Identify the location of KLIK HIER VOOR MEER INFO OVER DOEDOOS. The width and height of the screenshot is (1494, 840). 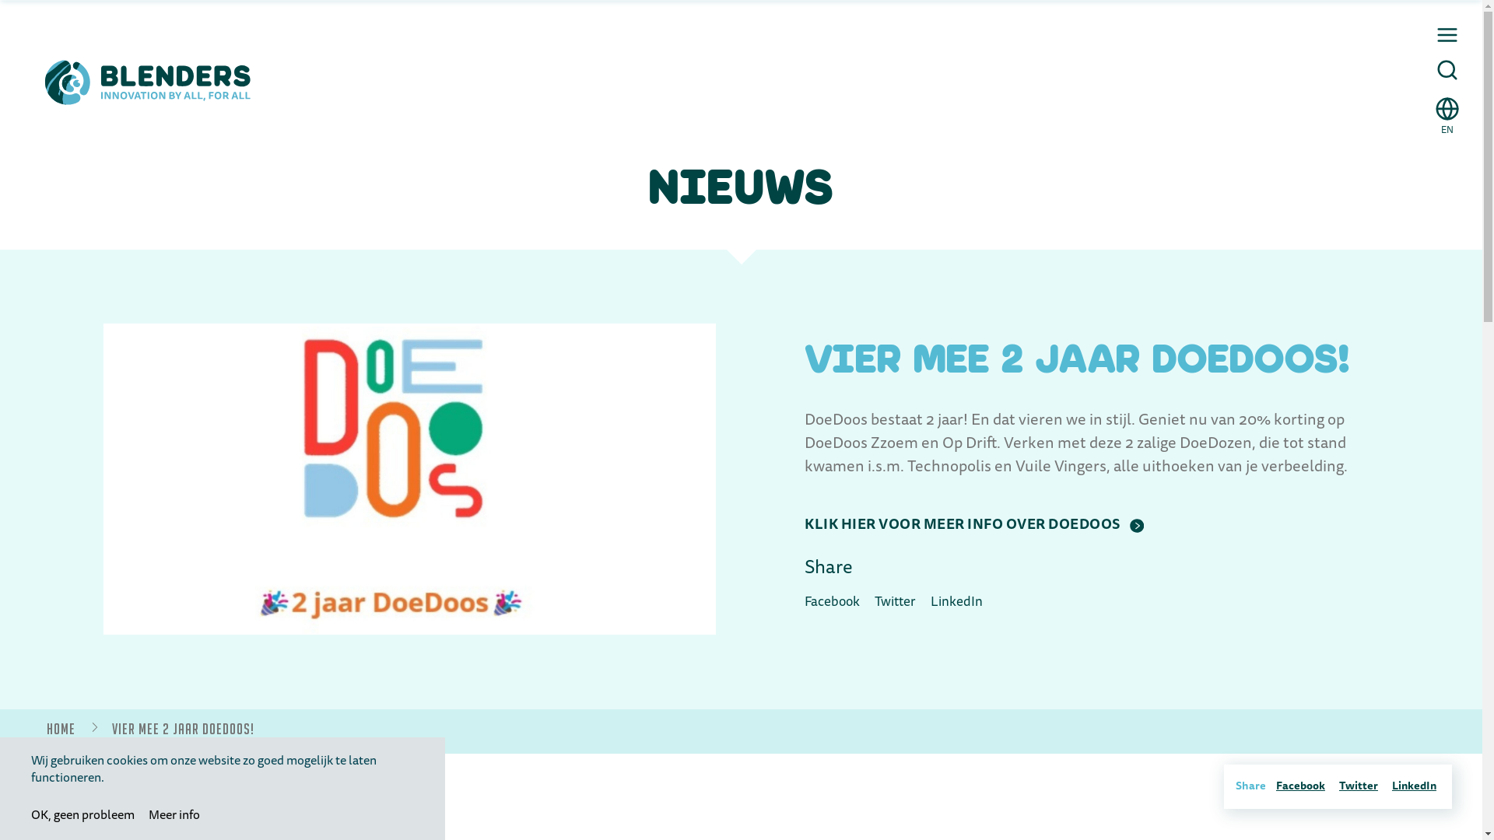
(974, 526).